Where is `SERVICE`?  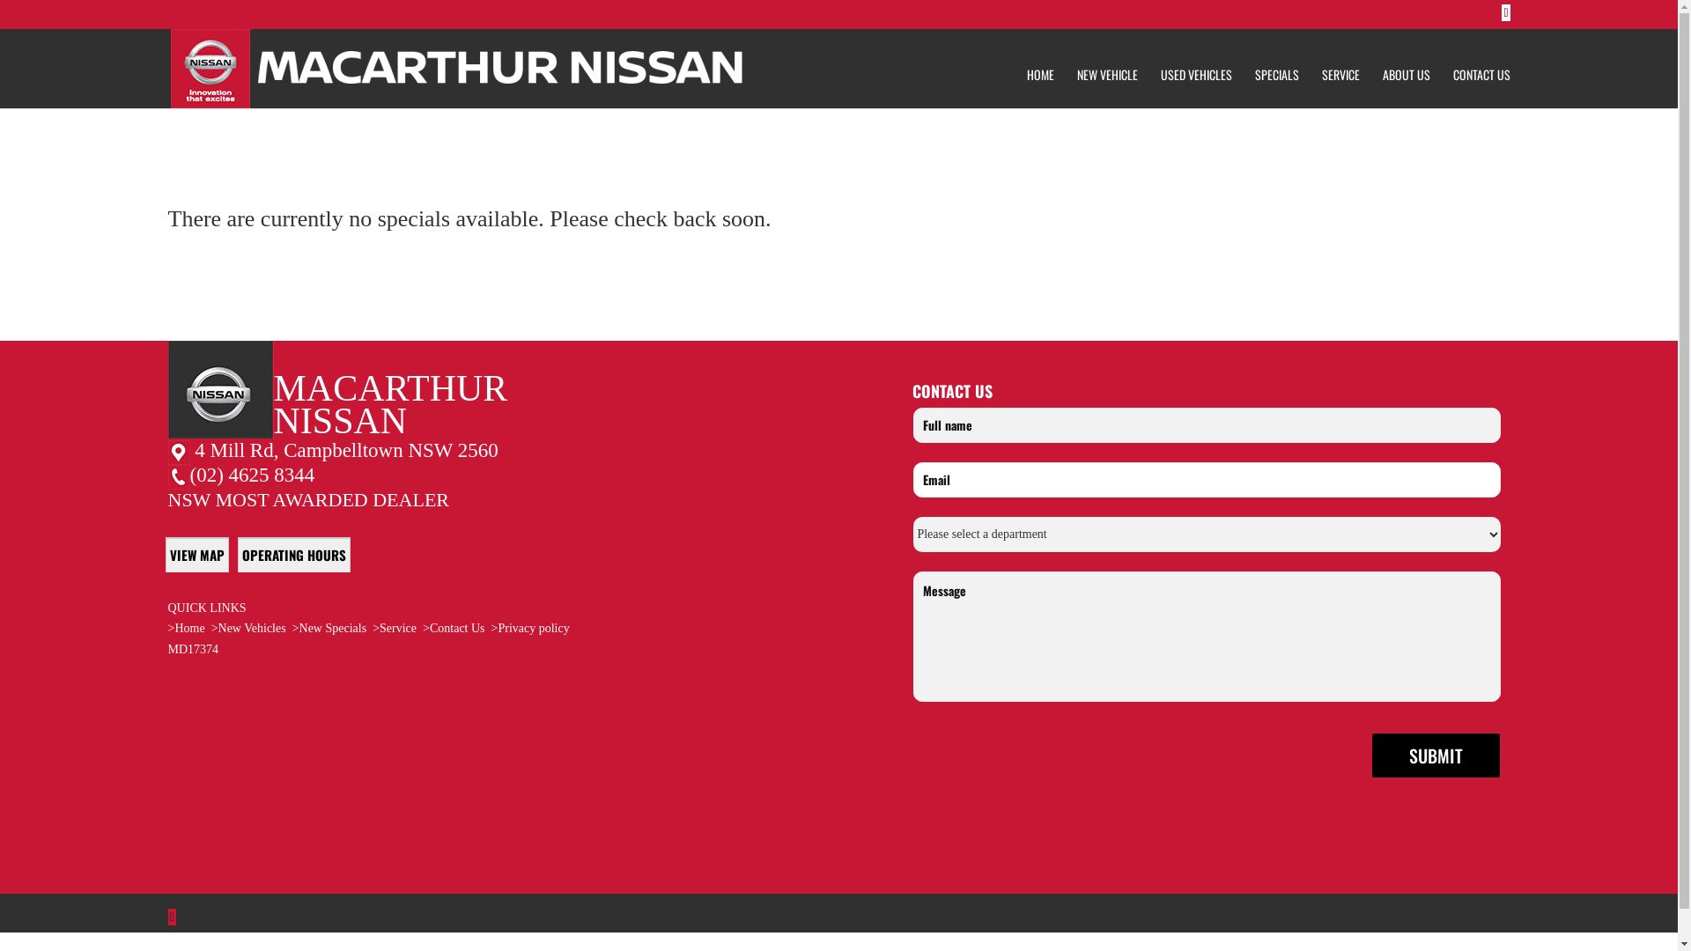
SERVICE is located at coordinates (1340, 81).